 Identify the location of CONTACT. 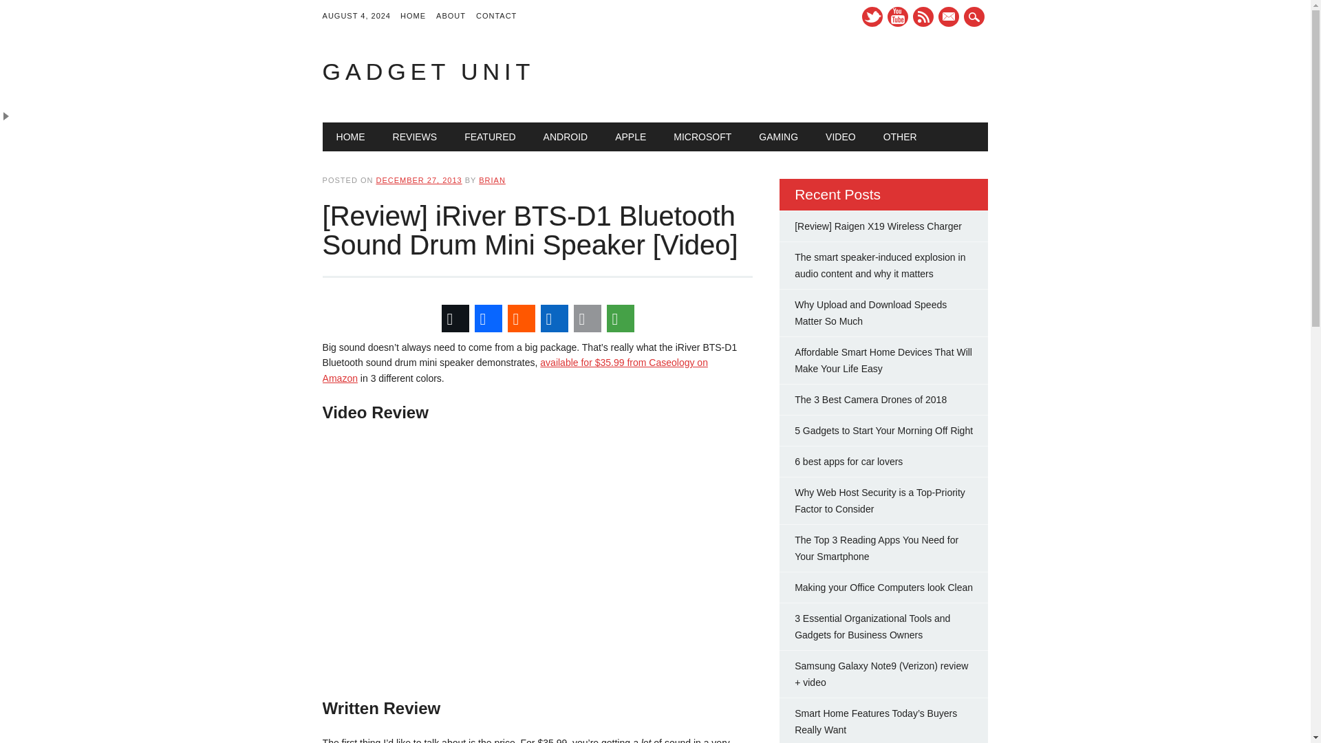
(501, 17).